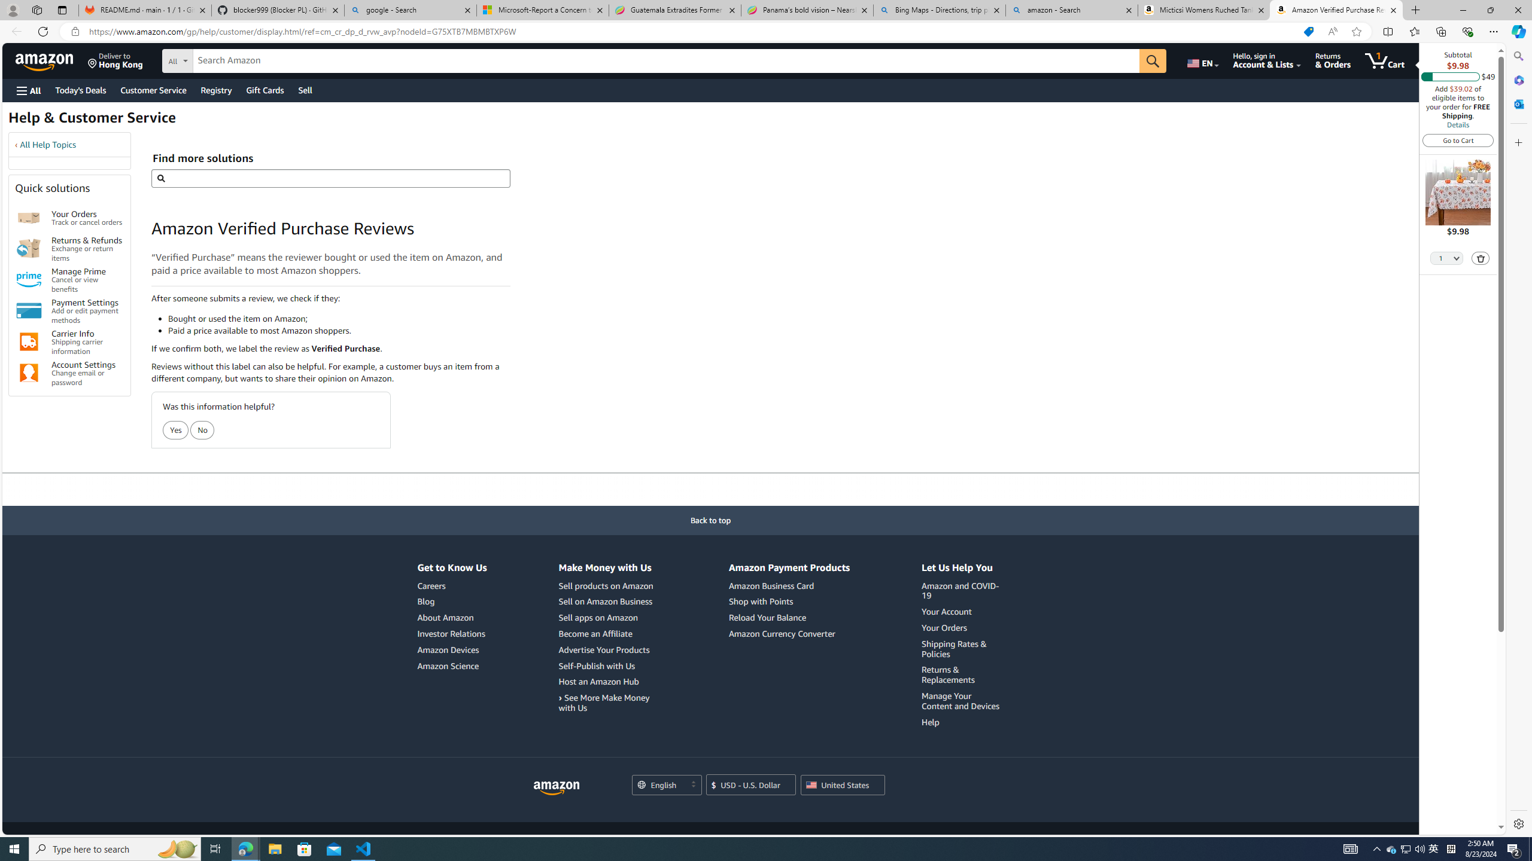 This screenshot has width=1532, height=861. I want to click on Your Orders, so click(944, 627).